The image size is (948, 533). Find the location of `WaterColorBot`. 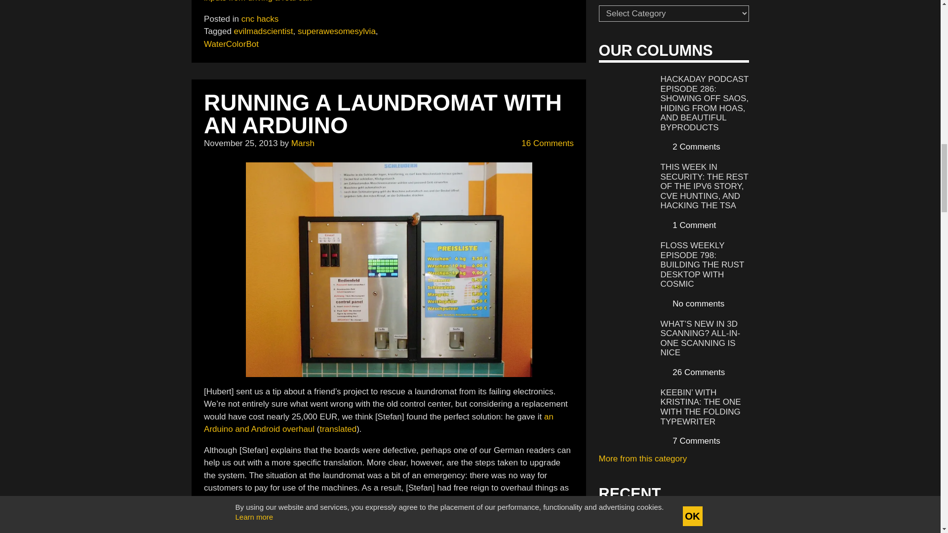

WaterColorBot is located at coordinates (231, 44).